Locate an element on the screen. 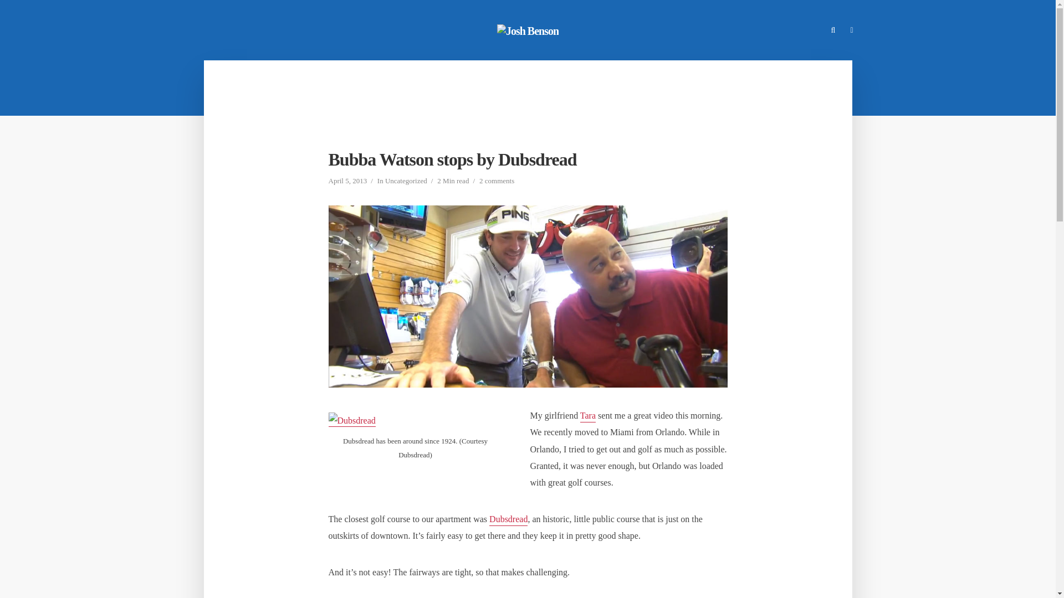 This screenshot has width=1064, height=598. 2 comments is located at coordinates (497, 182).